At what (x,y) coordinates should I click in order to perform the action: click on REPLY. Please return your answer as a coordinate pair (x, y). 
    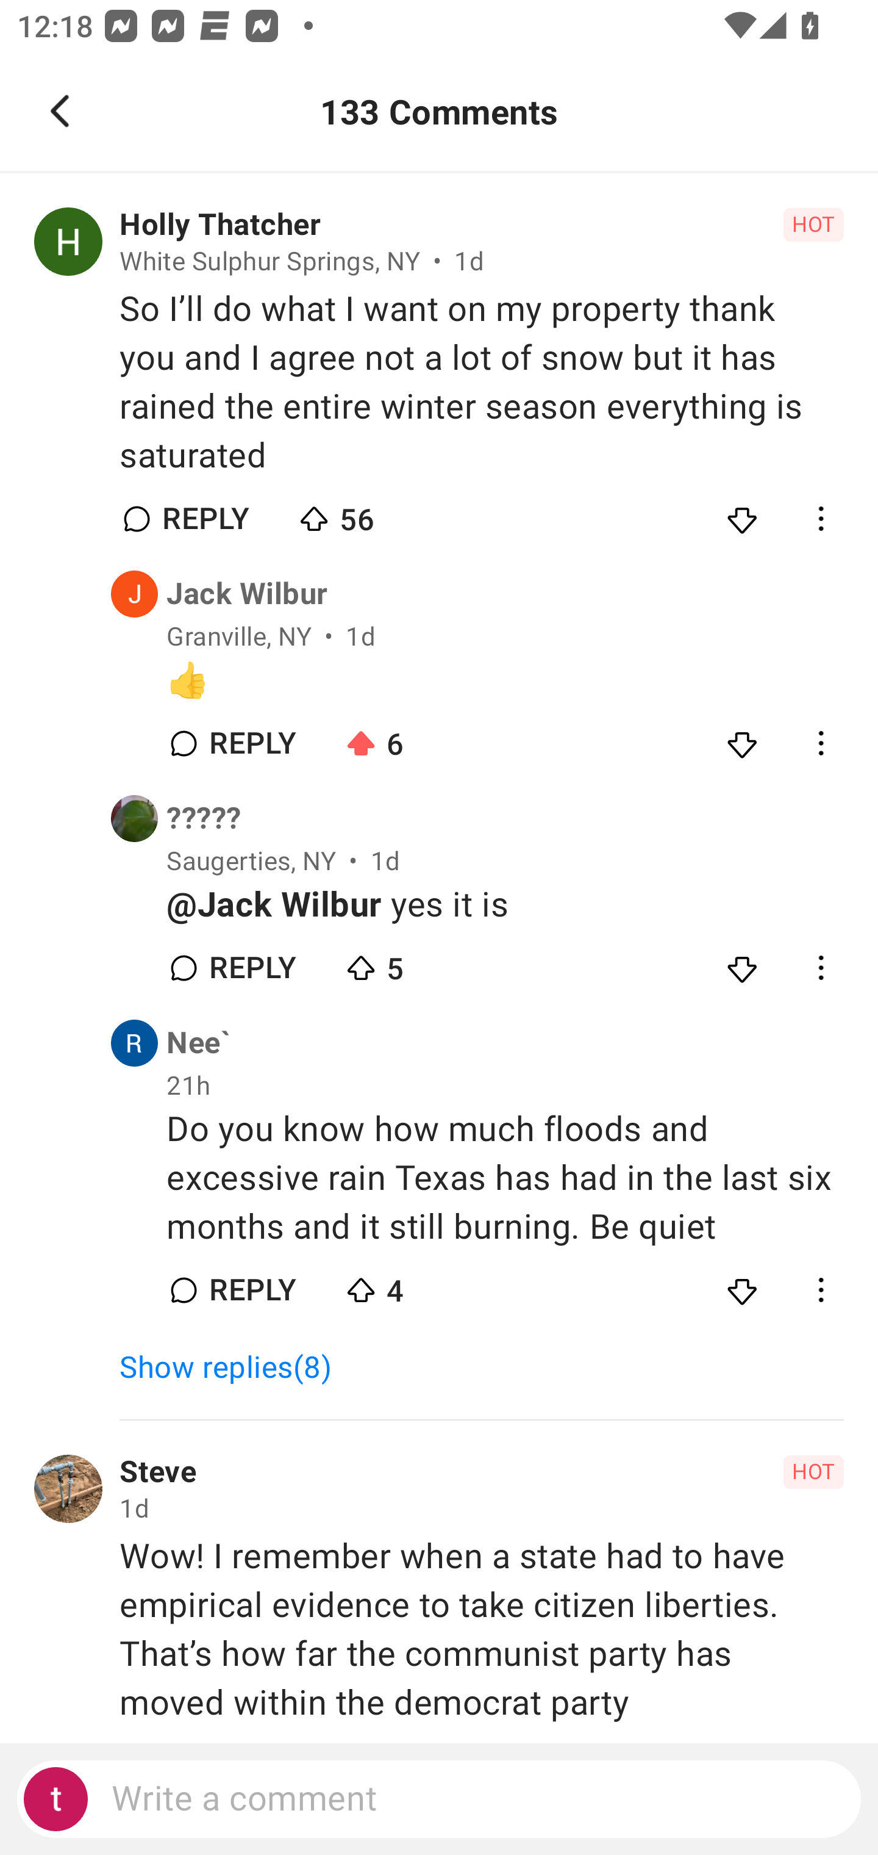
    Looking at the image, I should click on (251, 1290).